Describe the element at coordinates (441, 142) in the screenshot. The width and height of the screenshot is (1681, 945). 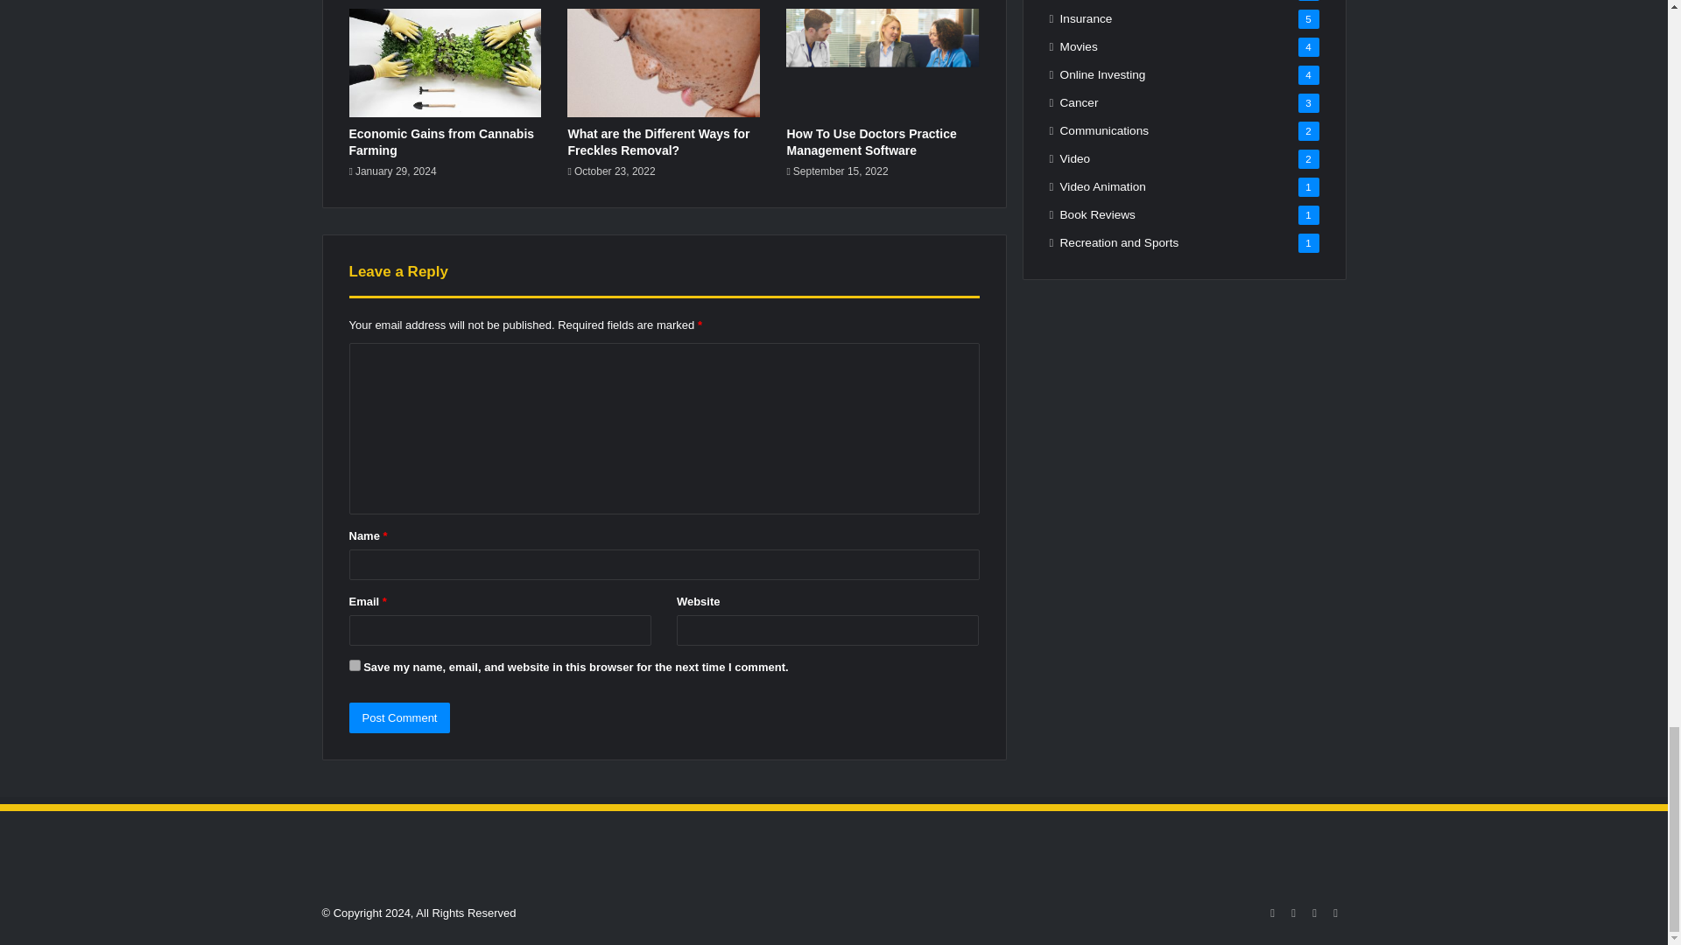
I see `Economic Gains from Cannabis Farming` at that location.